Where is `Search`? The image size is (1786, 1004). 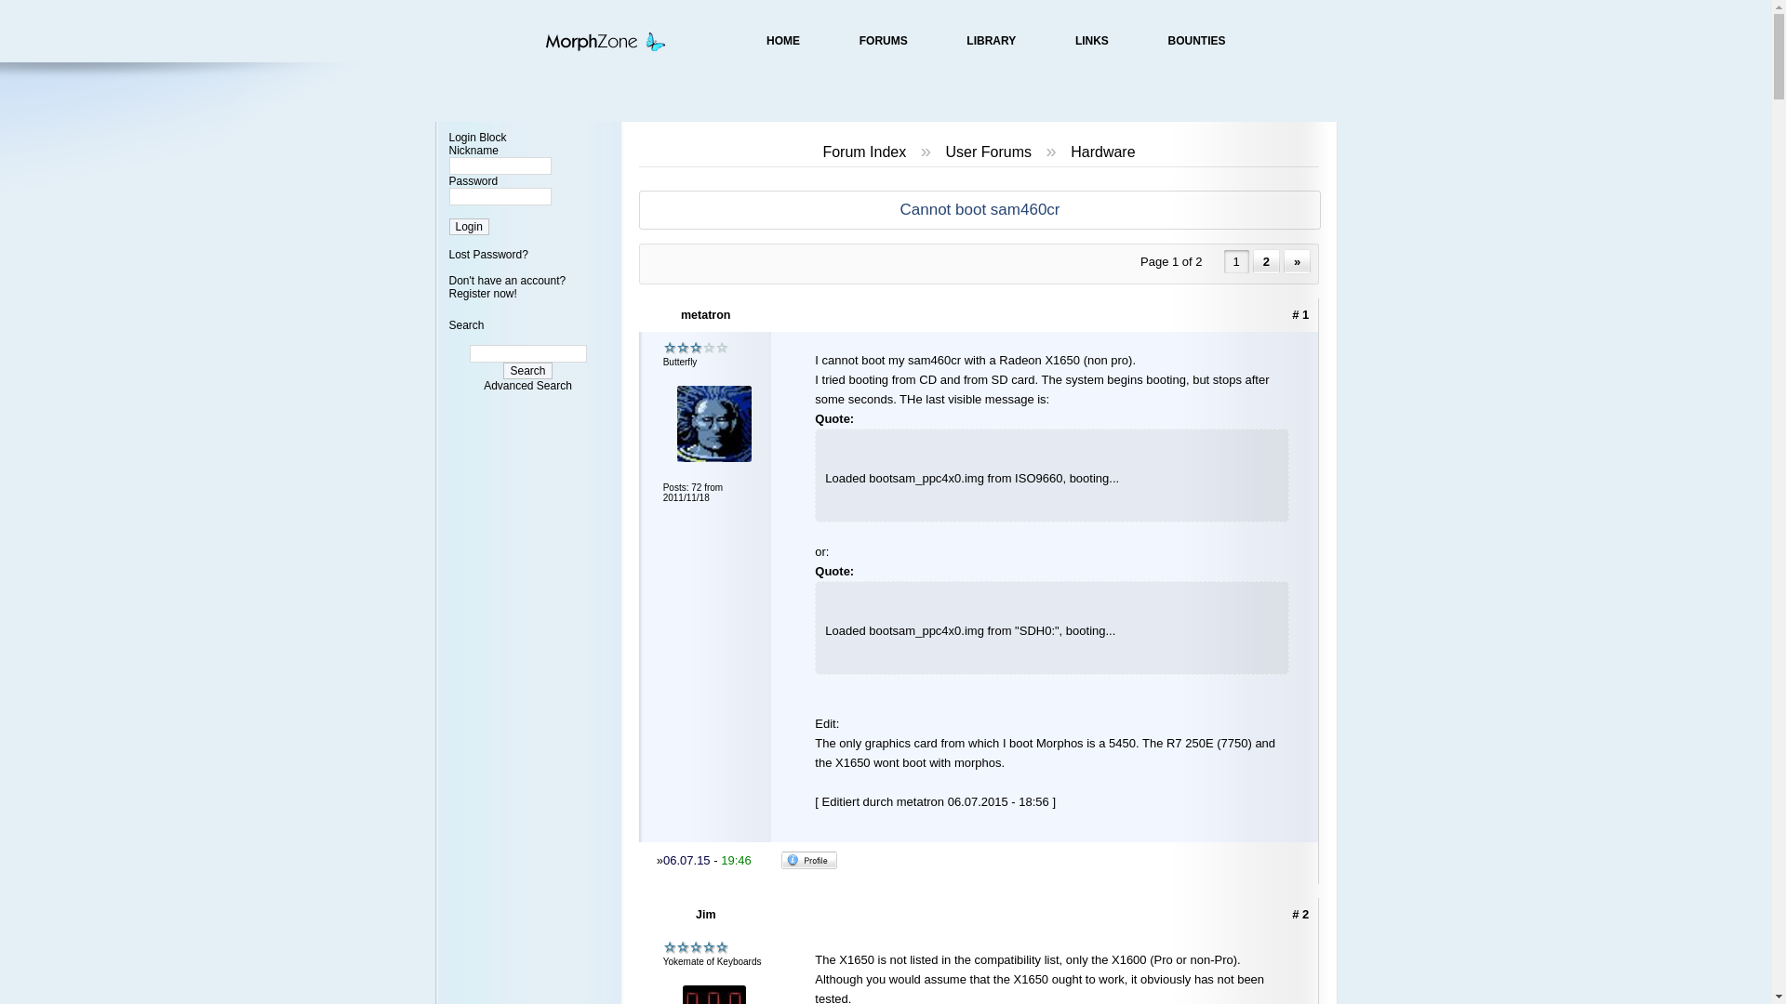 Search is located at coordinates (527, 370).